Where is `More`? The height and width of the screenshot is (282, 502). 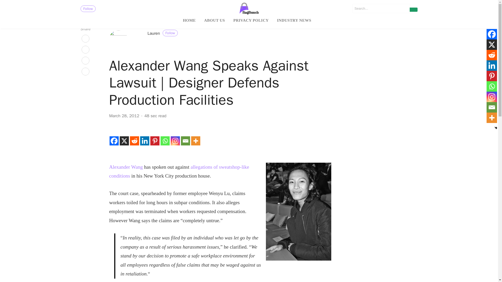 More is located at coordinates (196, 141).